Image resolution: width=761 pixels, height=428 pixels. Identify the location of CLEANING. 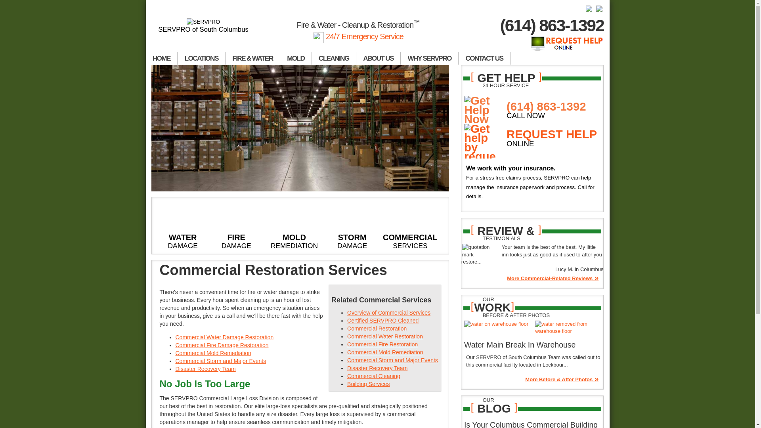
(334, 58).